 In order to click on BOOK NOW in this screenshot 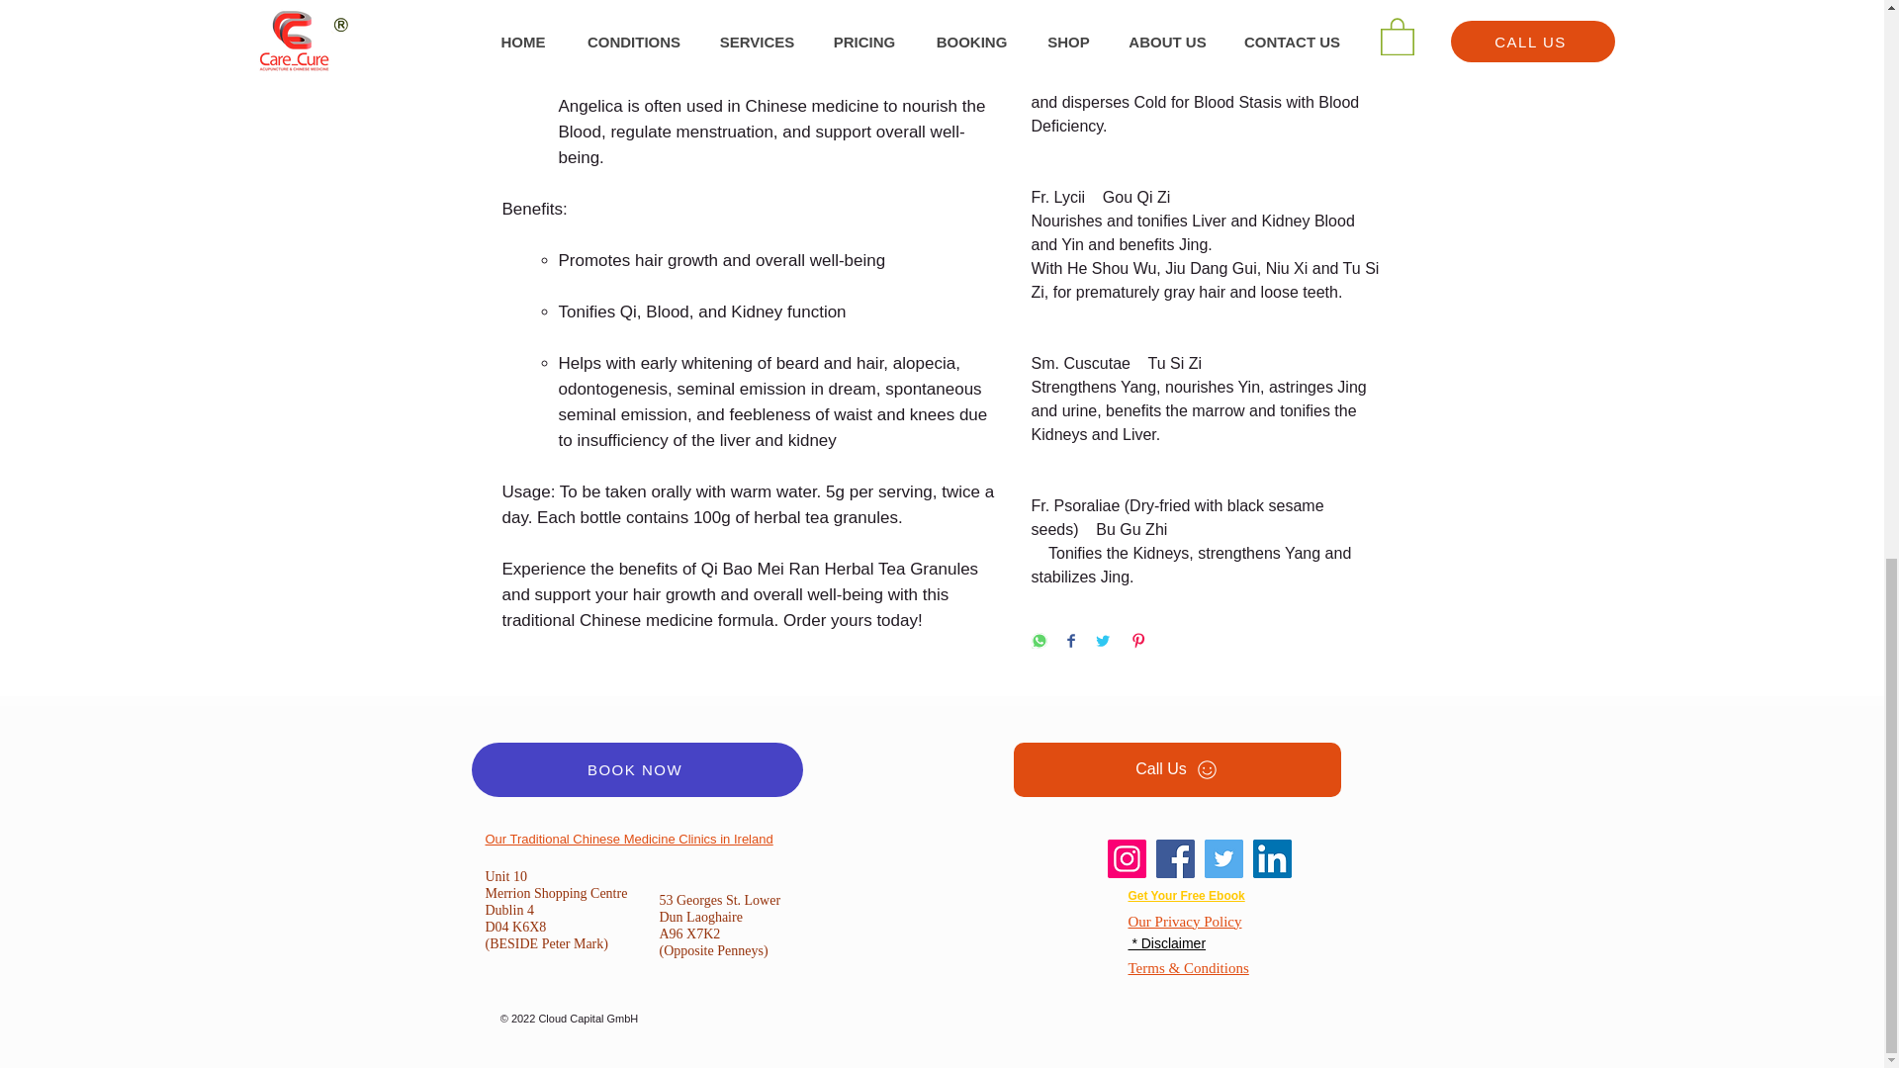, I will do `click(636, 769)`.